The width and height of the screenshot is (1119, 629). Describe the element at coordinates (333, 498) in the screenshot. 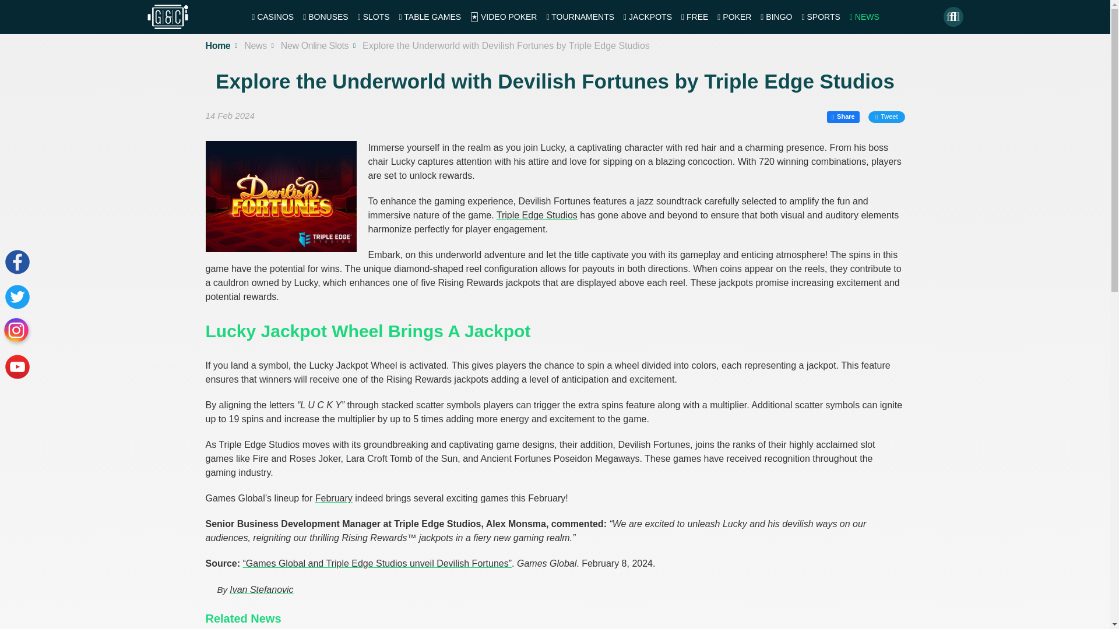

I see `Read More Info Here` at that location.